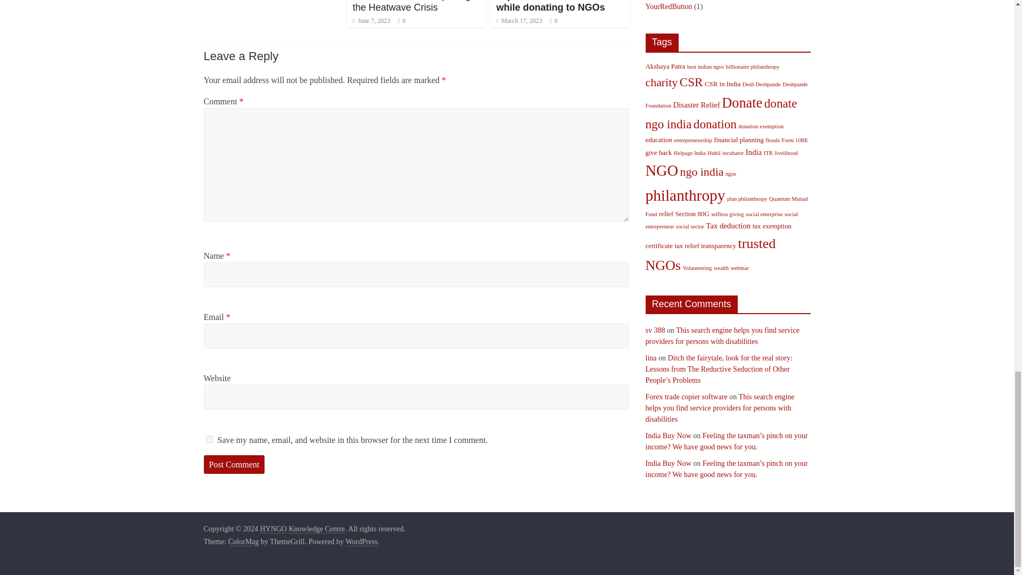 The image size is (1022, 575). Describe the element at coordinates (411, 6) in the screenshot. I see `Hotter Than Ever: Exploring the Heatwave Crisis` at that location.